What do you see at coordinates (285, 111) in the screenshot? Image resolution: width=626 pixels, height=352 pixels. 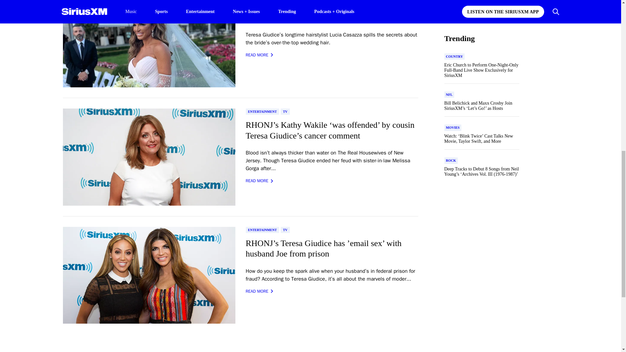 I see `TV` at bounding box center [285, 111].